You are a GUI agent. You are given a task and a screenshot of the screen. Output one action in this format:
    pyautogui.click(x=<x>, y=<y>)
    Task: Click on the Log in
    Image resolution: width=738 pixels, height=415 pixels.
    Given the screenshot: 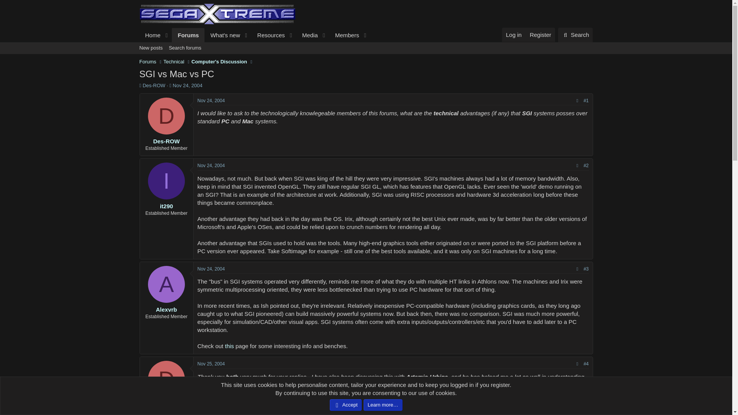 What is the action you would take?
    pyautogui.click(x=344, y=35)
    